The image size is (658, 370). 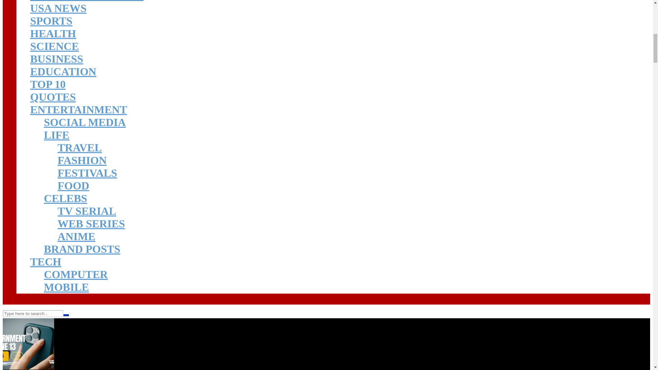 I want to click on NEWS AND POLITICS, so click(x=87, y=1).